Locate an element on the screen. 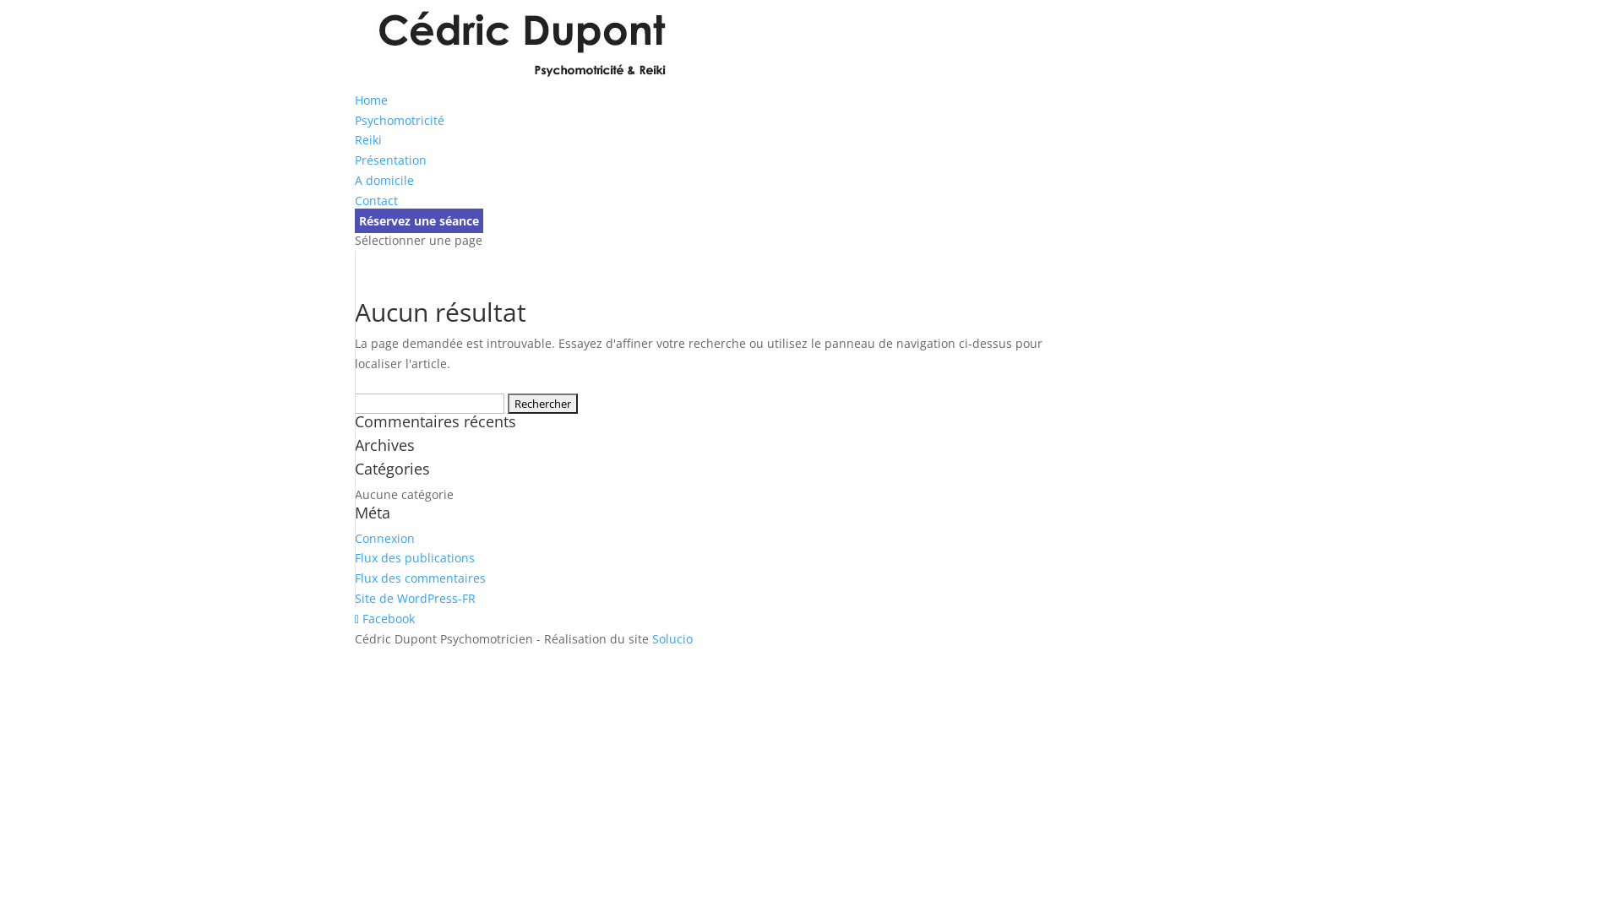  Contact is located at coordinates (377, 201).